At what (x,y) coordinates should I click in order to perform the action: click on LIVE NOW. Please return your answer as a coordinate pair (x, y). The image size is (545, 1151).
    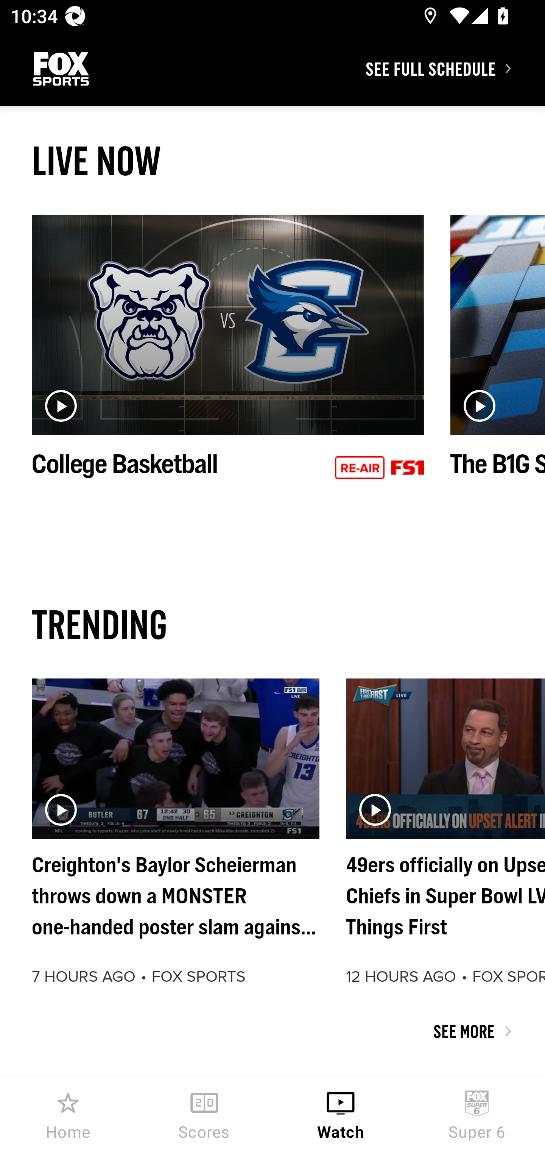
    Looking at the image, I should click on (272, 161).